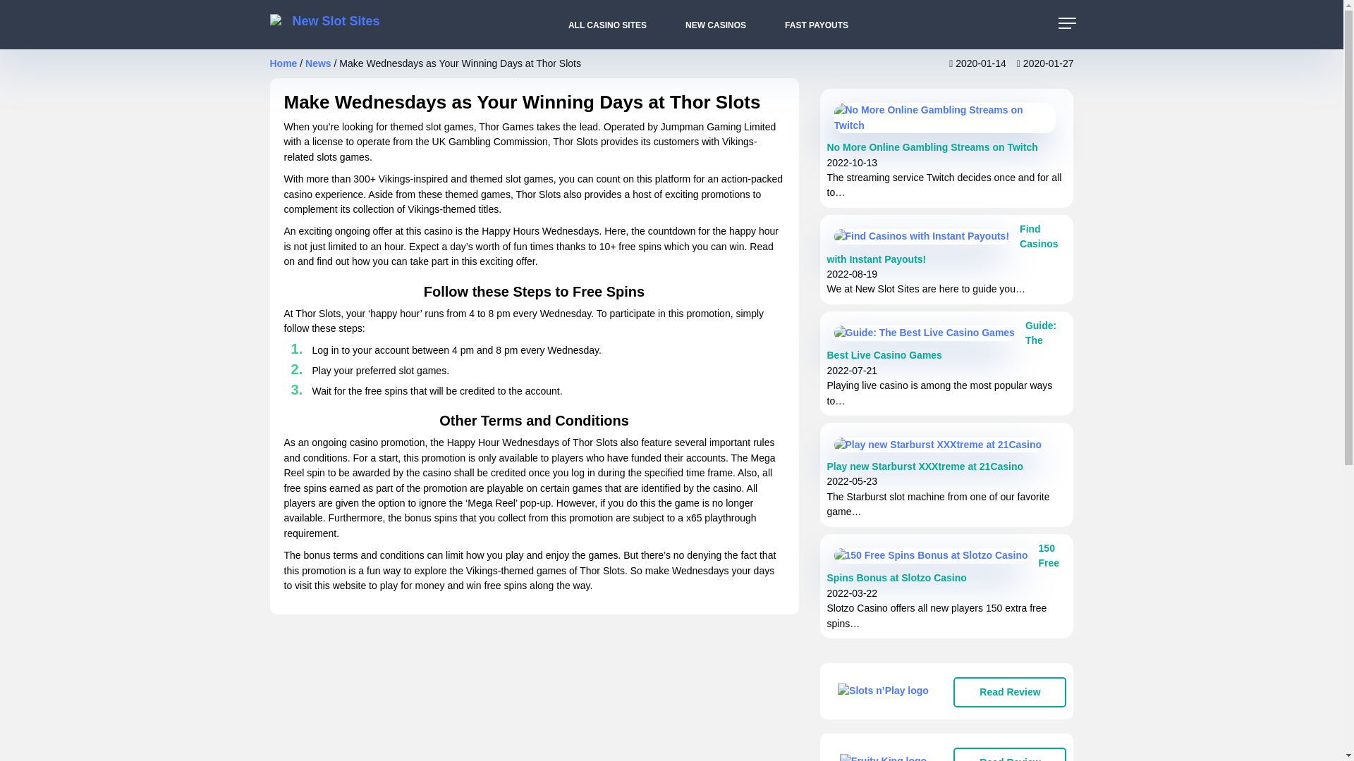 This screenshot has width=1354, height=761. I want to click on No More Online Gambling Streams on Twitch, so click(931, 147).